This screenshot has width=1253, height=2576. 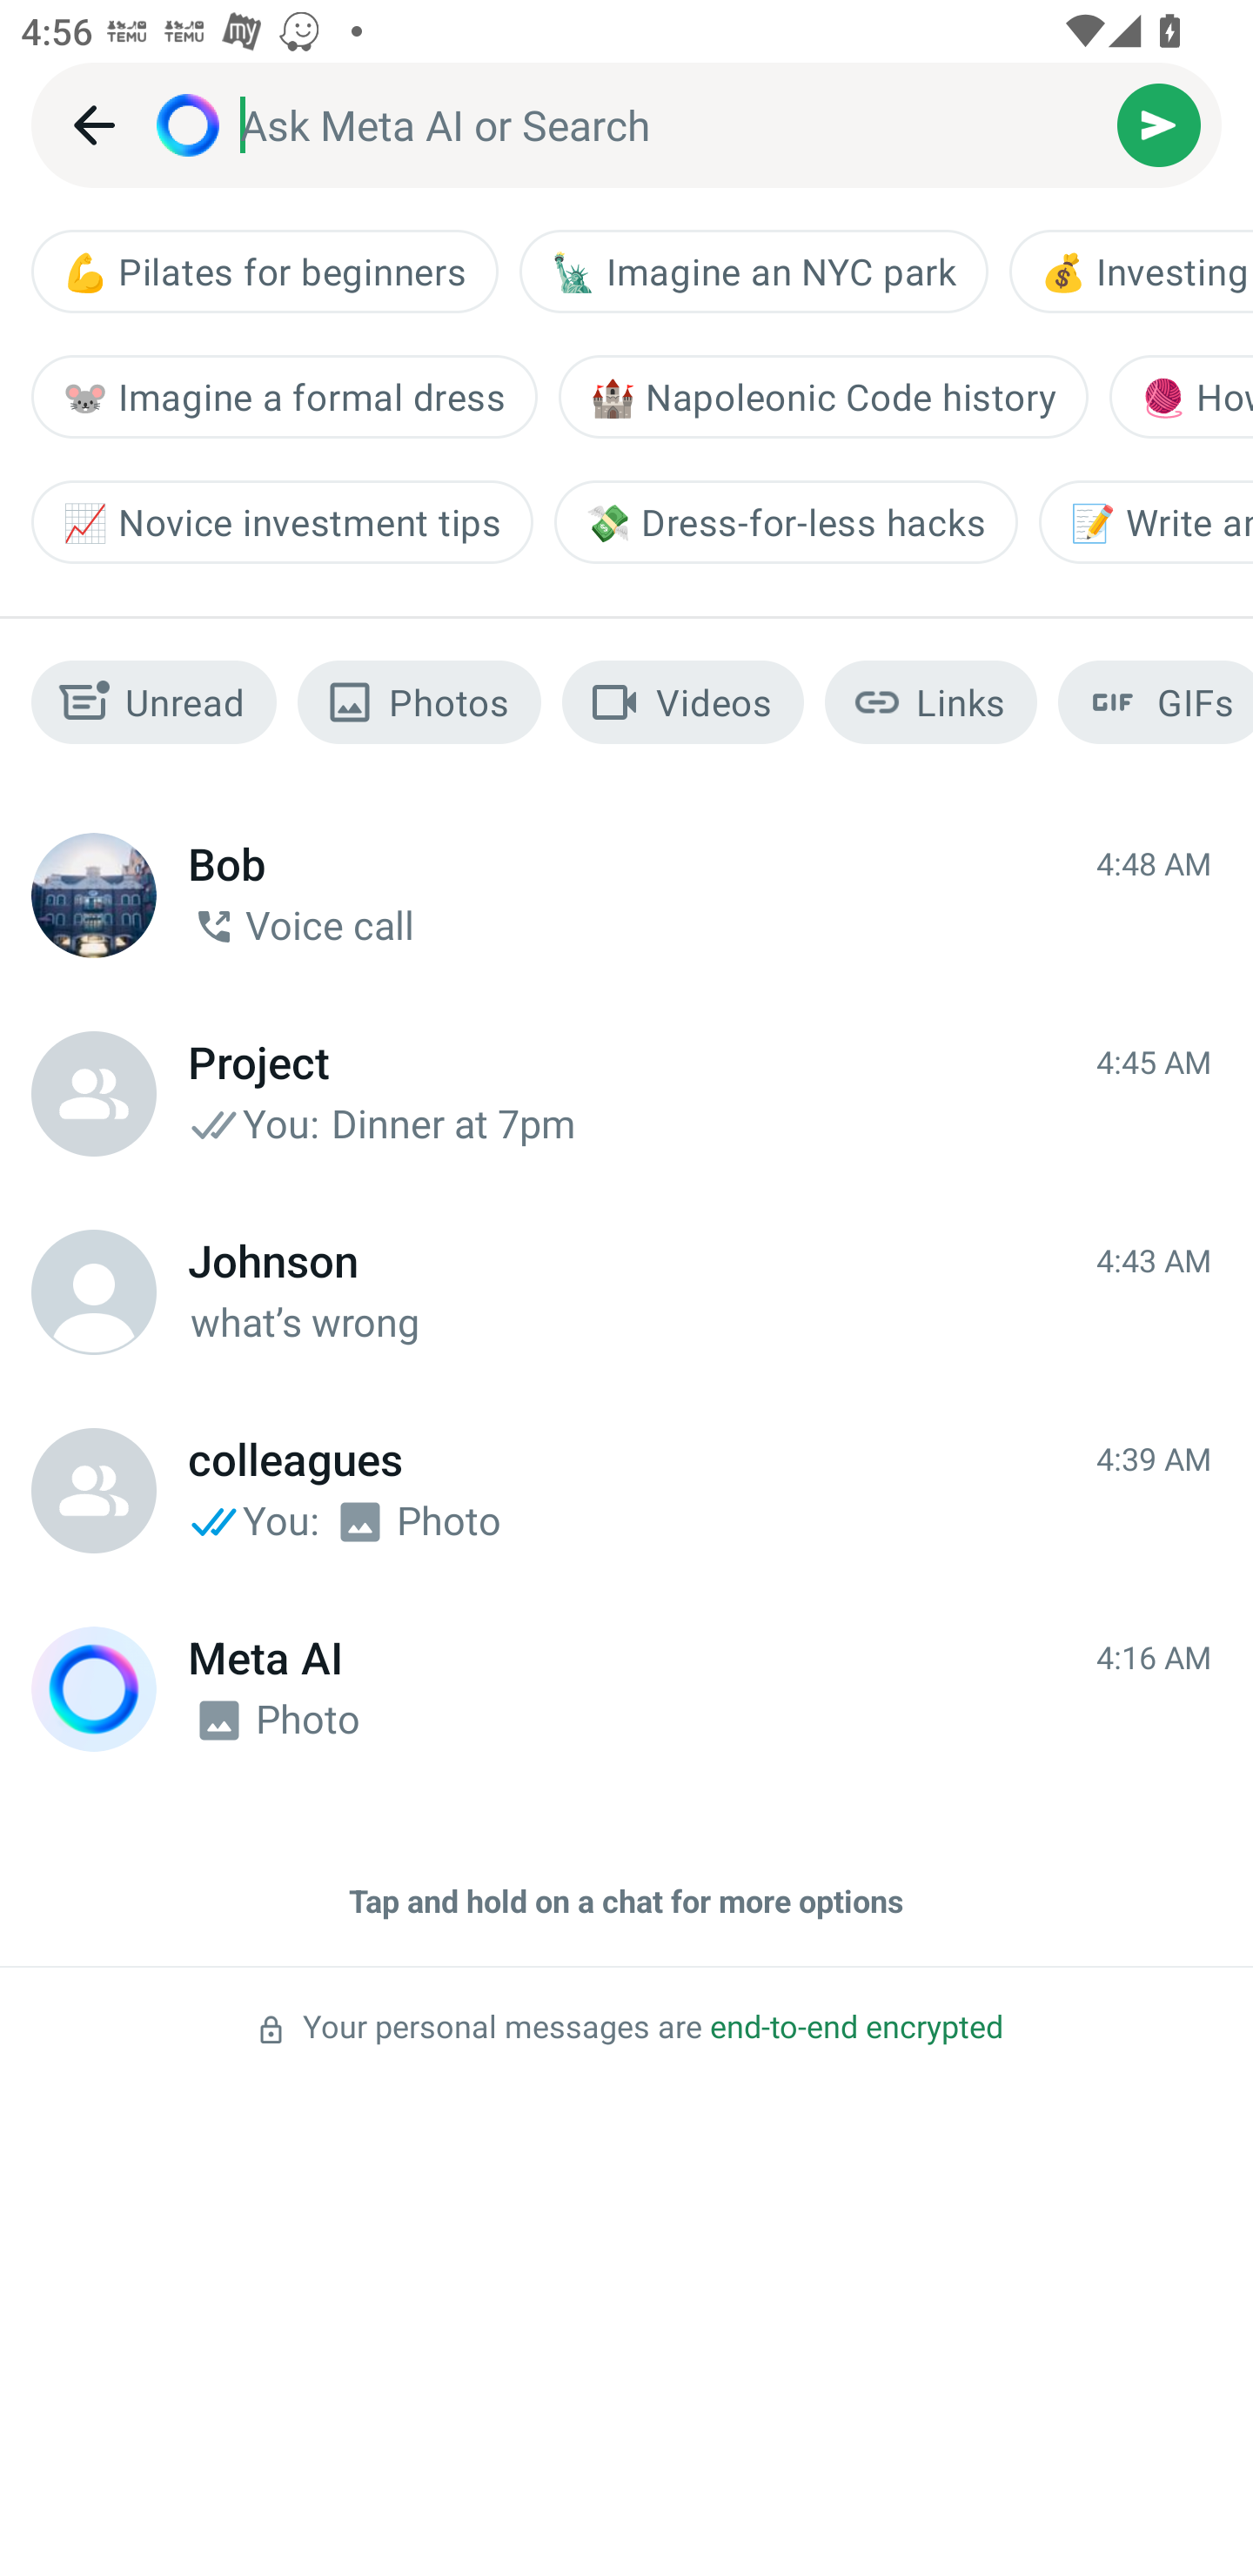 I want to click on 🐭 Imagine a formal dress, so click(x=284, y=396).